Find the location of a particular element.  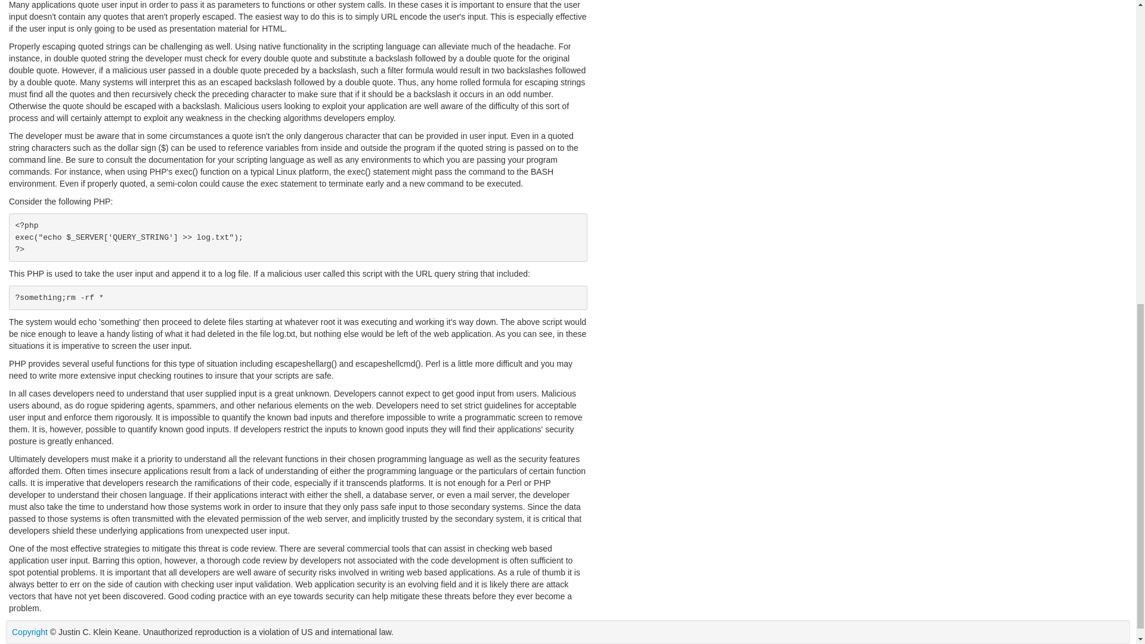

My copyright statement is located at coordinates (30, 632).